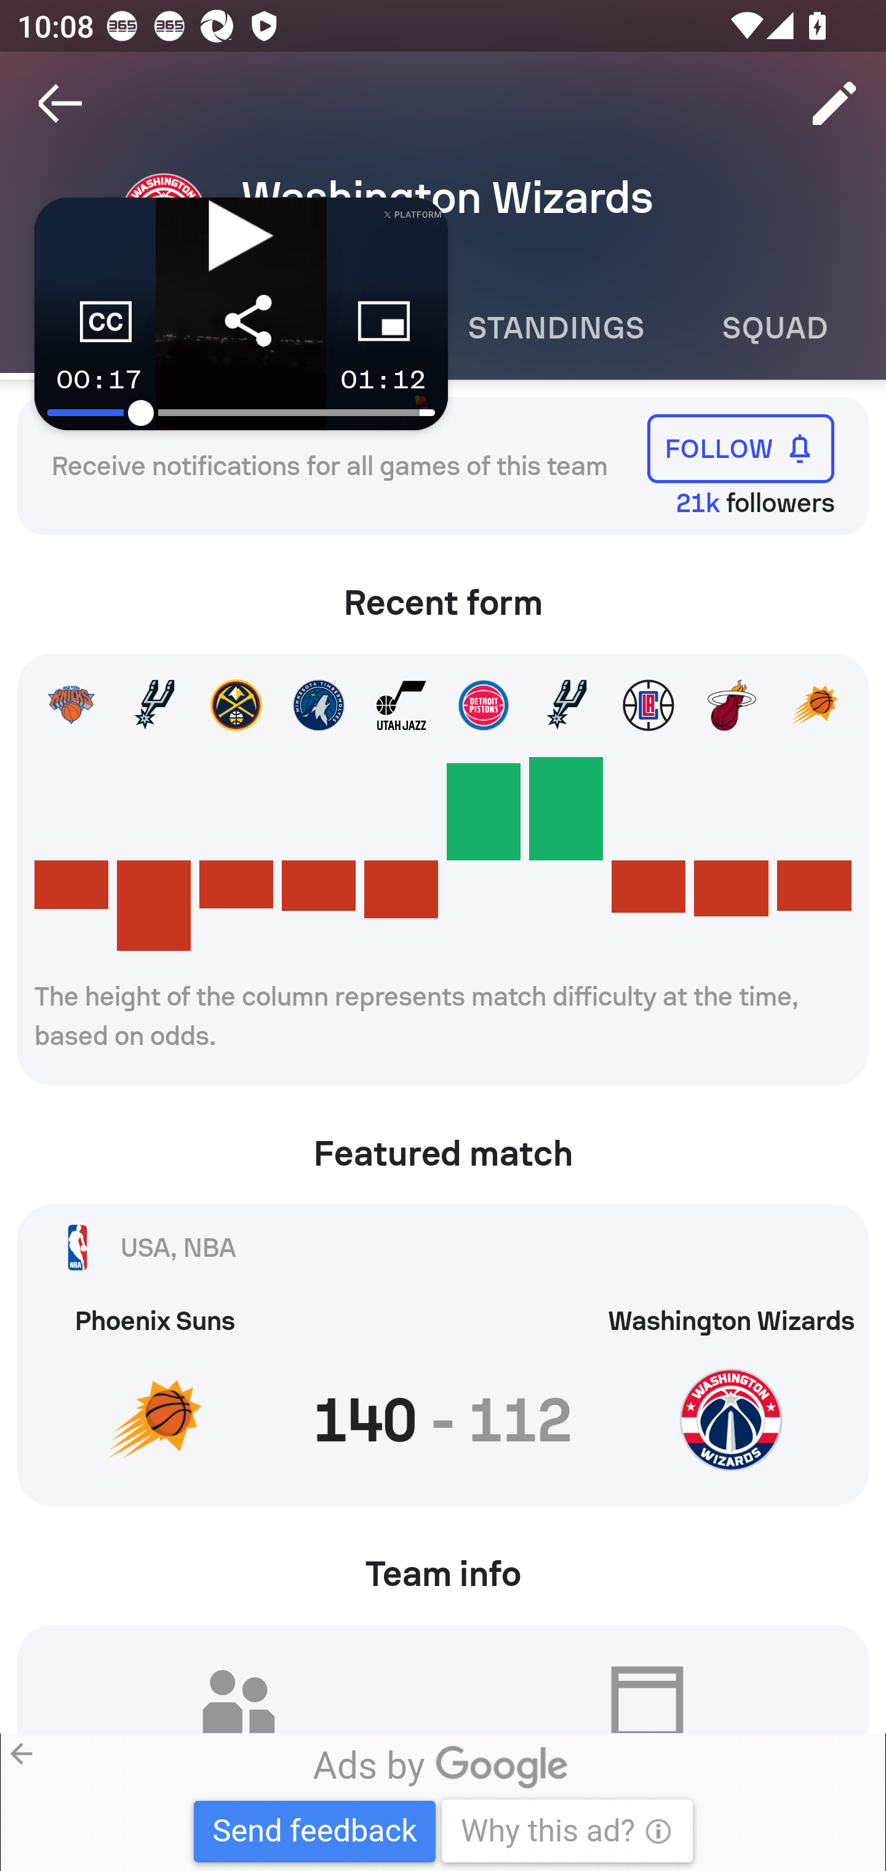 This screenshot has height=1871, width=886. I want to click on Edit, so click(834, 103).